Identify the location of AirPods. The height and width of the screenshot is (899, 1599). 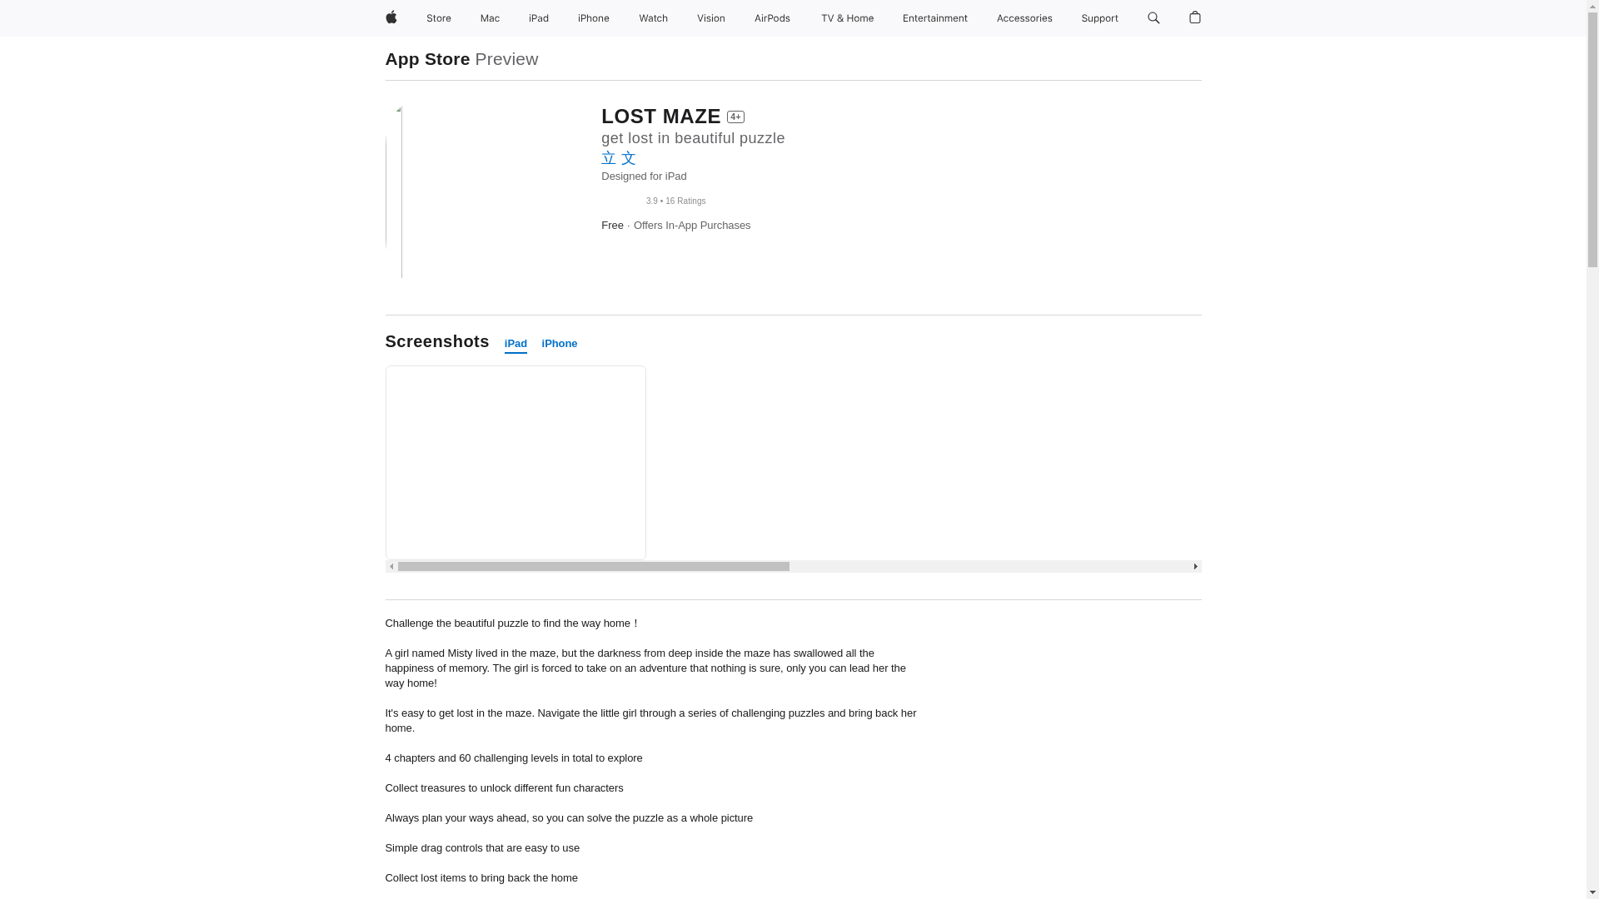
(772, 18).